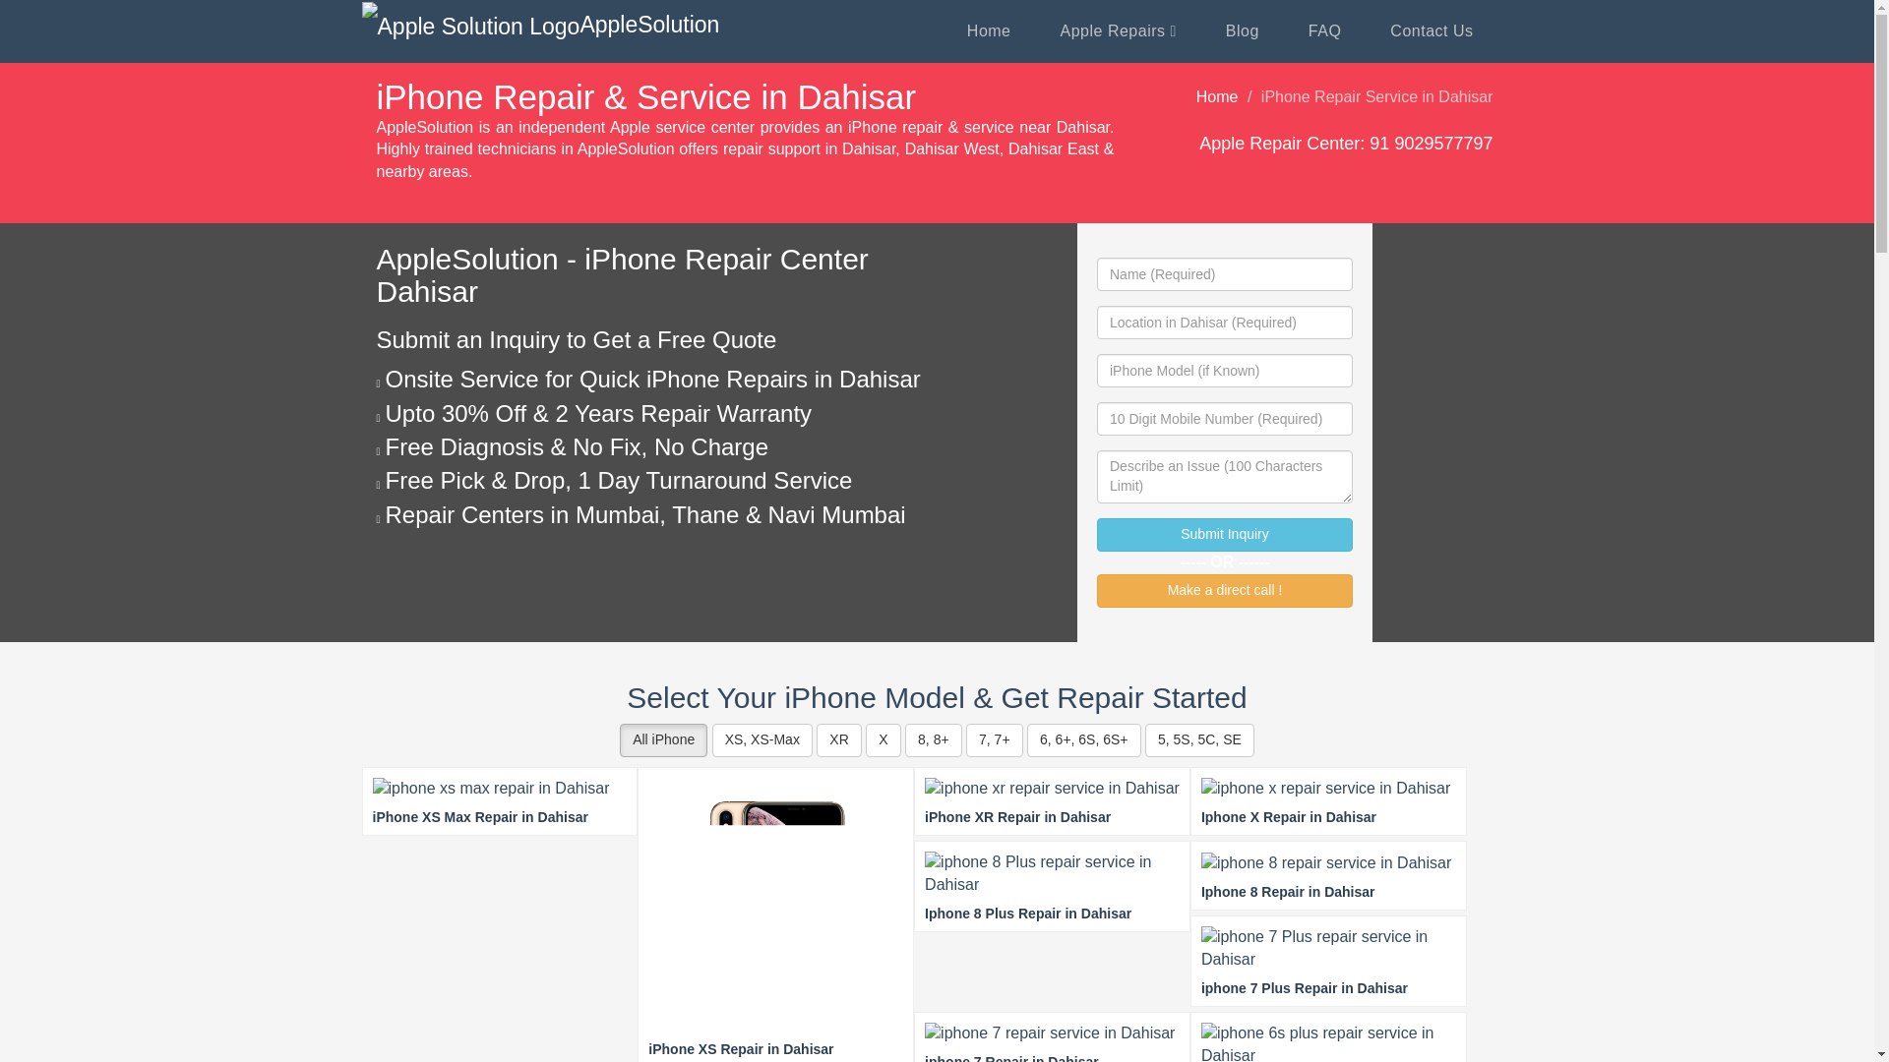  I want to click on No Special Characters are allowed., so click(1224, 273).